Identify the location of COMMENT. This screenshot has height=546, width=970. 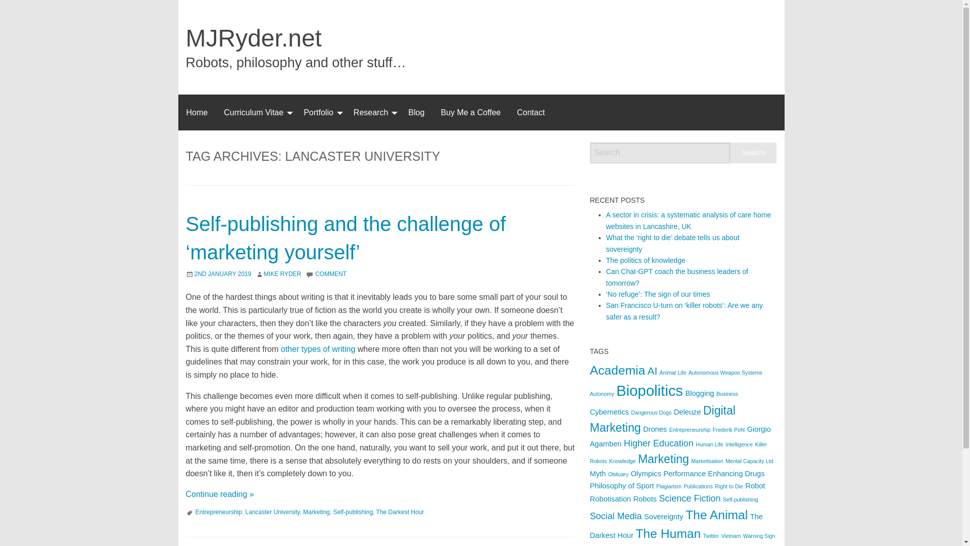
(330, 274).